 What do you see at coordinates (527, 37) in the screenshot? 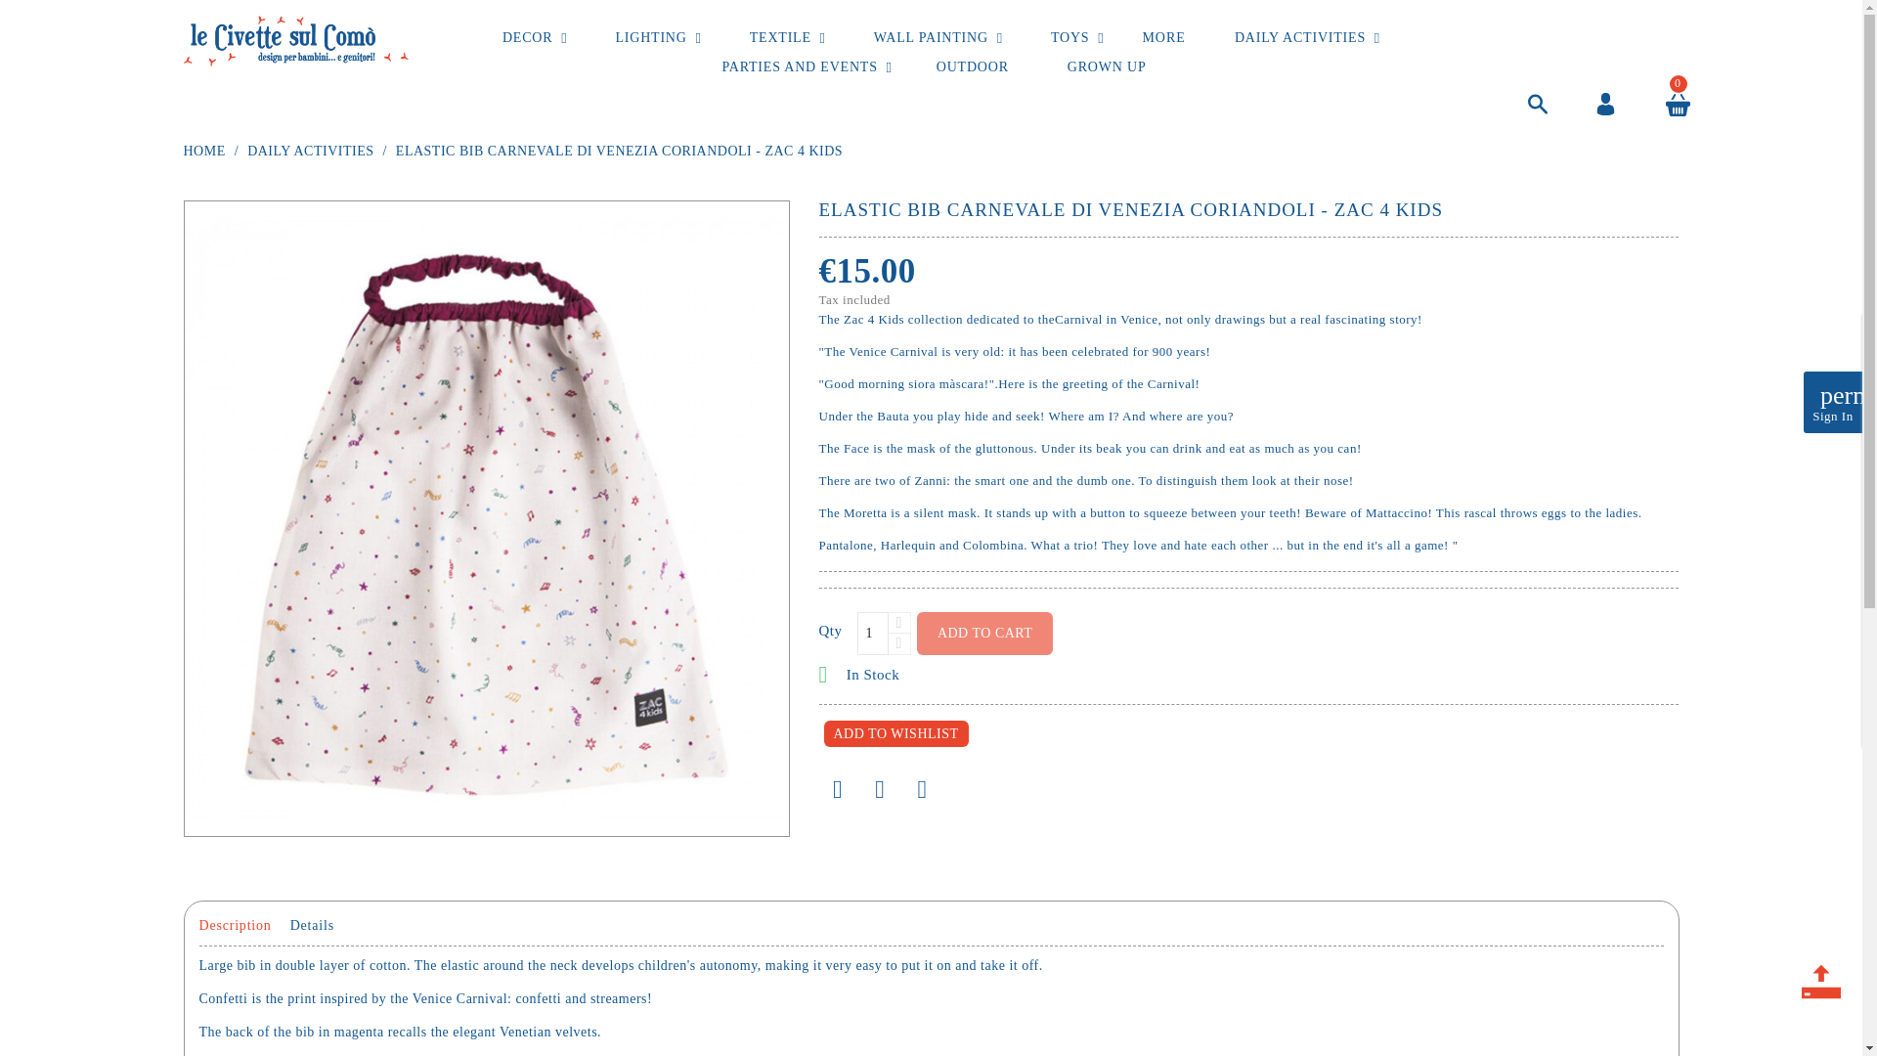
I see `DECOR` at bounding box center [527, 37].